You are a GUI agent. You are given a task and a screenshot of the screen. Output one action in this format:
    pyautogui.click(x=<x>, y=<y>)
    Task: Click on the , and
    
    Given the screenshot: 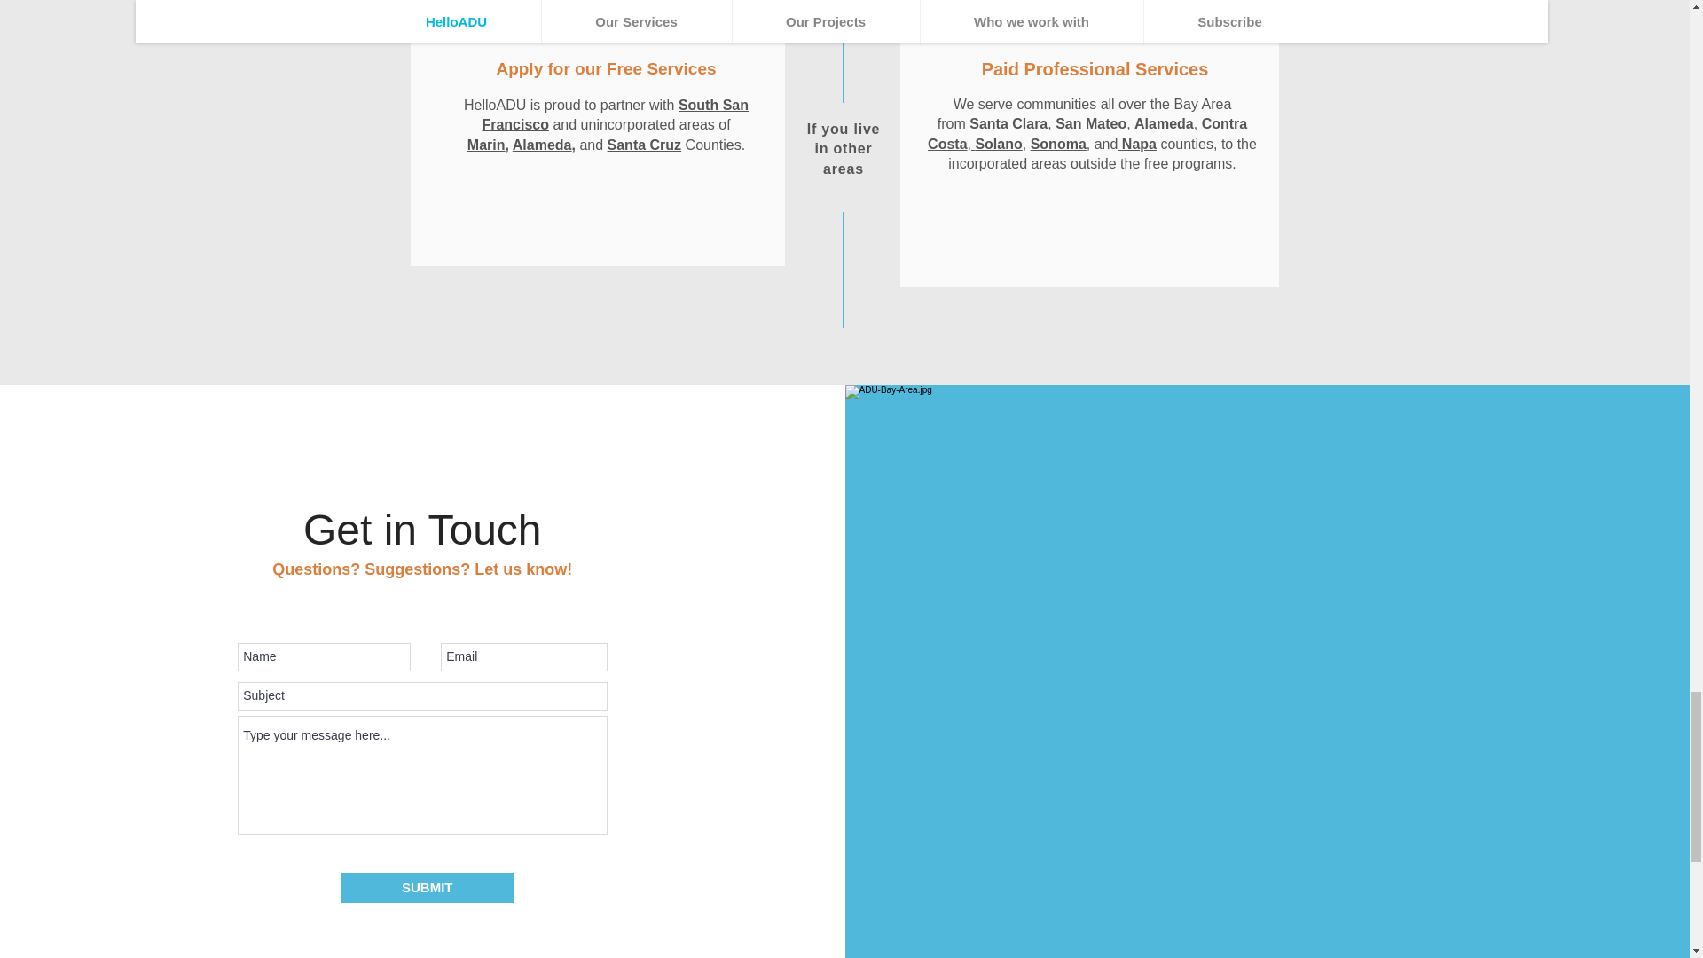 What is the action you would take?
    pyautogui.click(x=1102, y=144)
    